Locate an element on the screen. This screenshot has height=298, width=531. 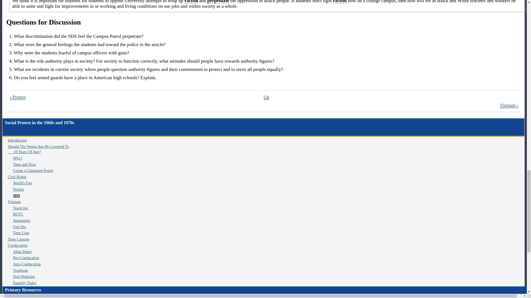
Anti-Coeducation is located at coordinates (27, 264).